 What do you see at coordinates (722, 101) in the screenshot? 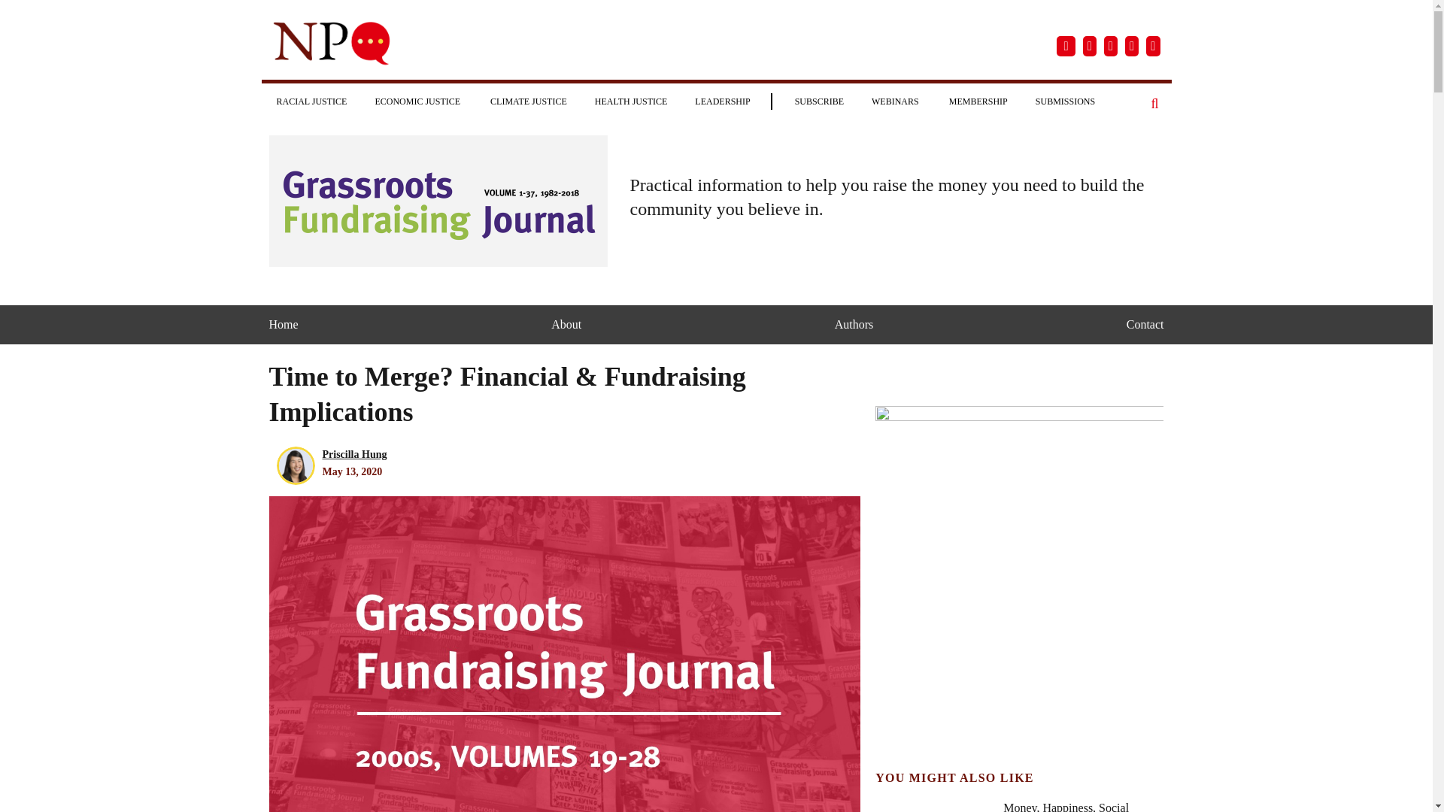
I see `Leadership` at bounding box center [722, 101].